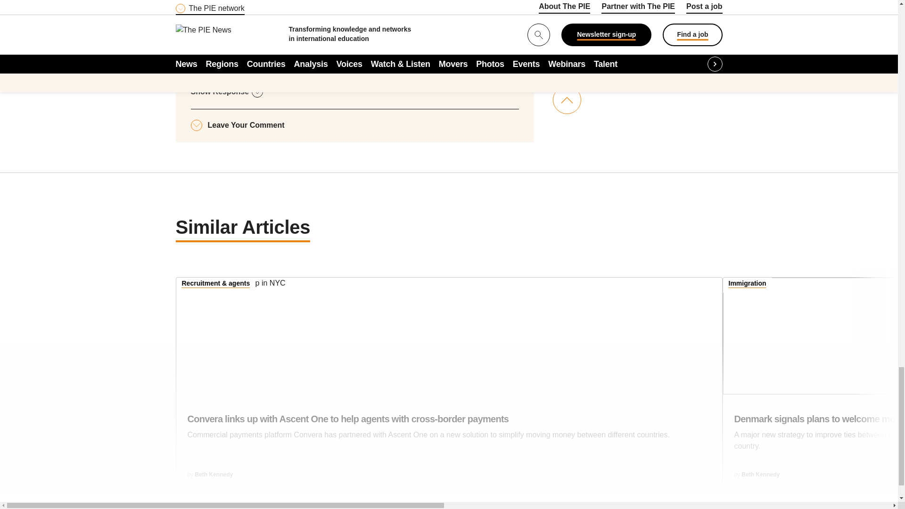 This screenshot has width=905, height=509. What do you see at coordinates (748, 284) in the screenshot?
I see `View all Immigration articles` at bounding box center [748, 284].